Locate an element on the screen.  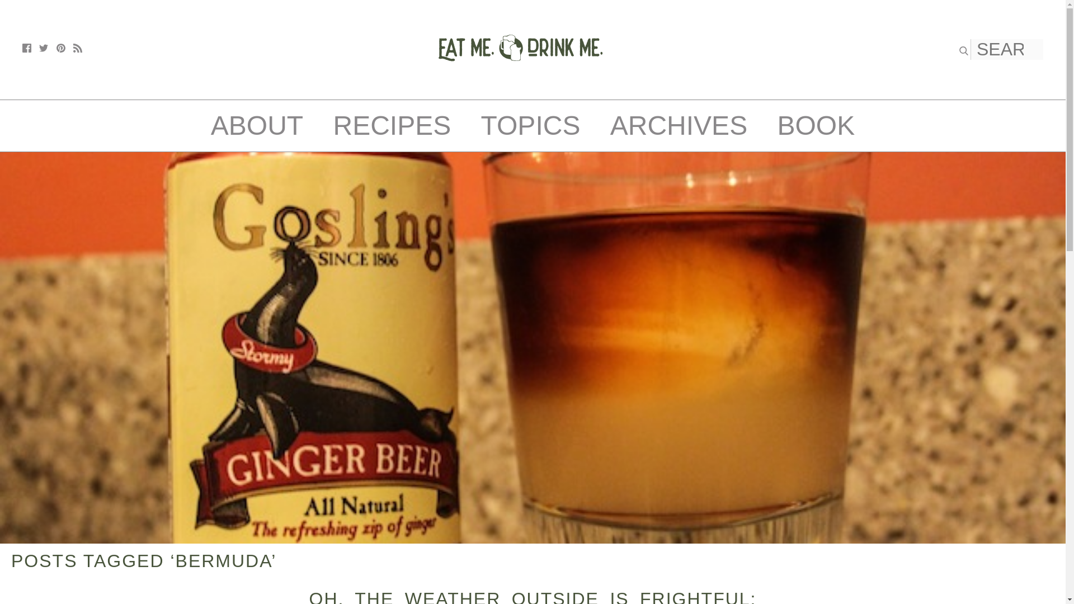
ARCHIVES is located at coordinates (679, 125).